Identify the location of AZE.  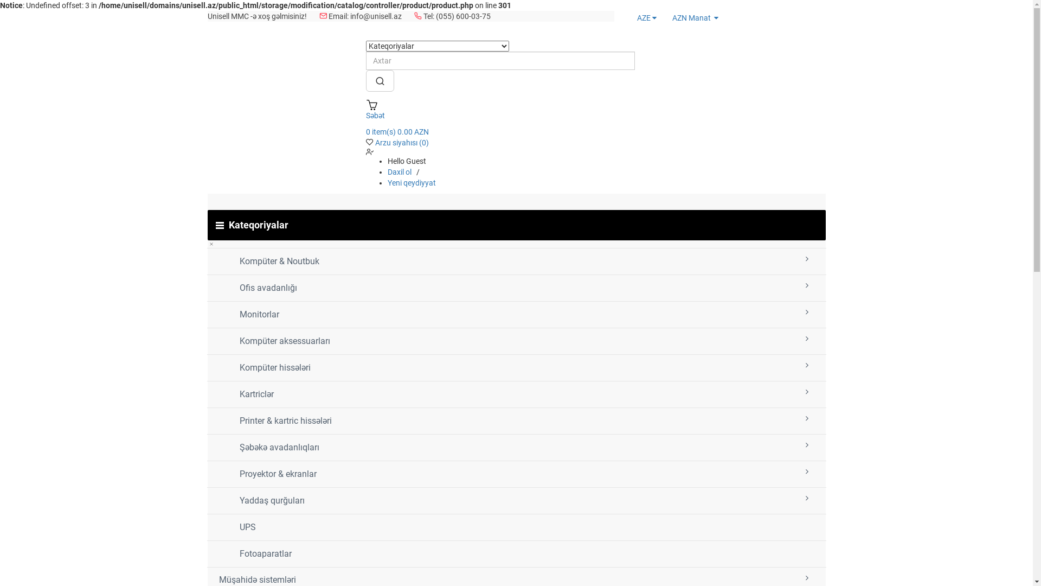
(645, 18).